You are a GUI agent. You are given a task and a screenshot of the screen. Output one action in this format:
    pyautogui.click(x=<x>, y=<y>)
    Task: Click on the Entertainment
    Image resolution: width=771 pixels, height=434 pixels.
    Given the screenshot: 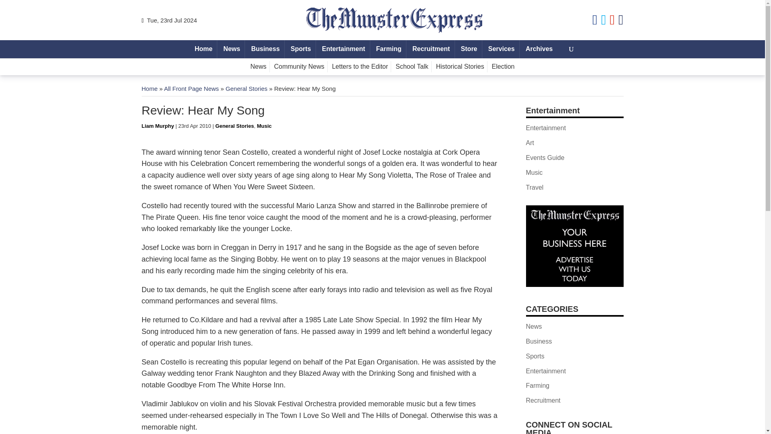 What is the action you would take?
    pyautogui.click(x=344, y=49)
    